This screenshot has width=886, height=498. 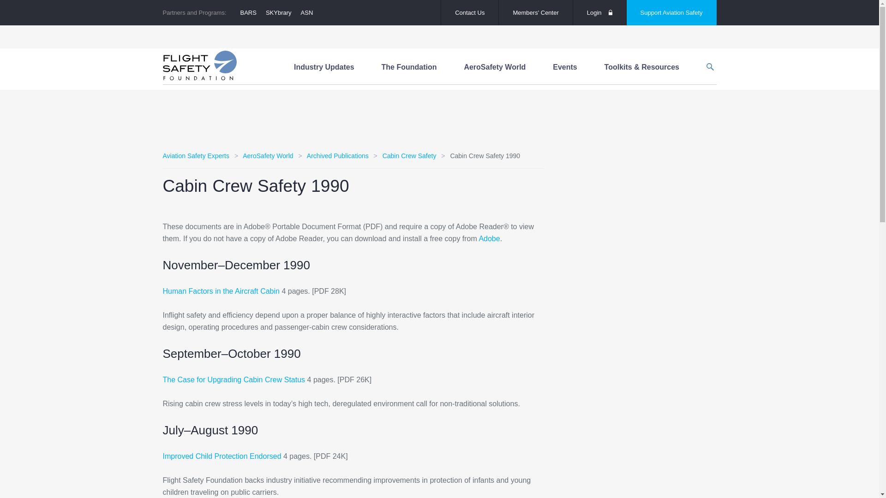 What do you see at coordinates (535, 13) in the screenshot?
I see `Members' Center` at bounding box center [535, 13].